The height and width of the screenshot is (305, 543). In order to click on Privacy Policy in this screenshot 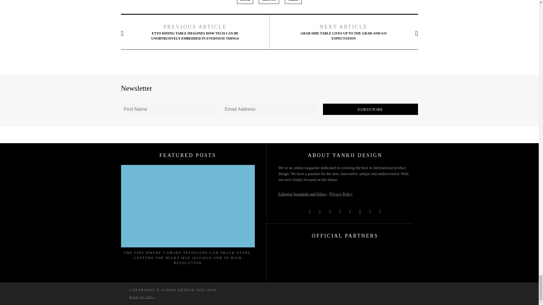, I will do `click(341, 194)`.